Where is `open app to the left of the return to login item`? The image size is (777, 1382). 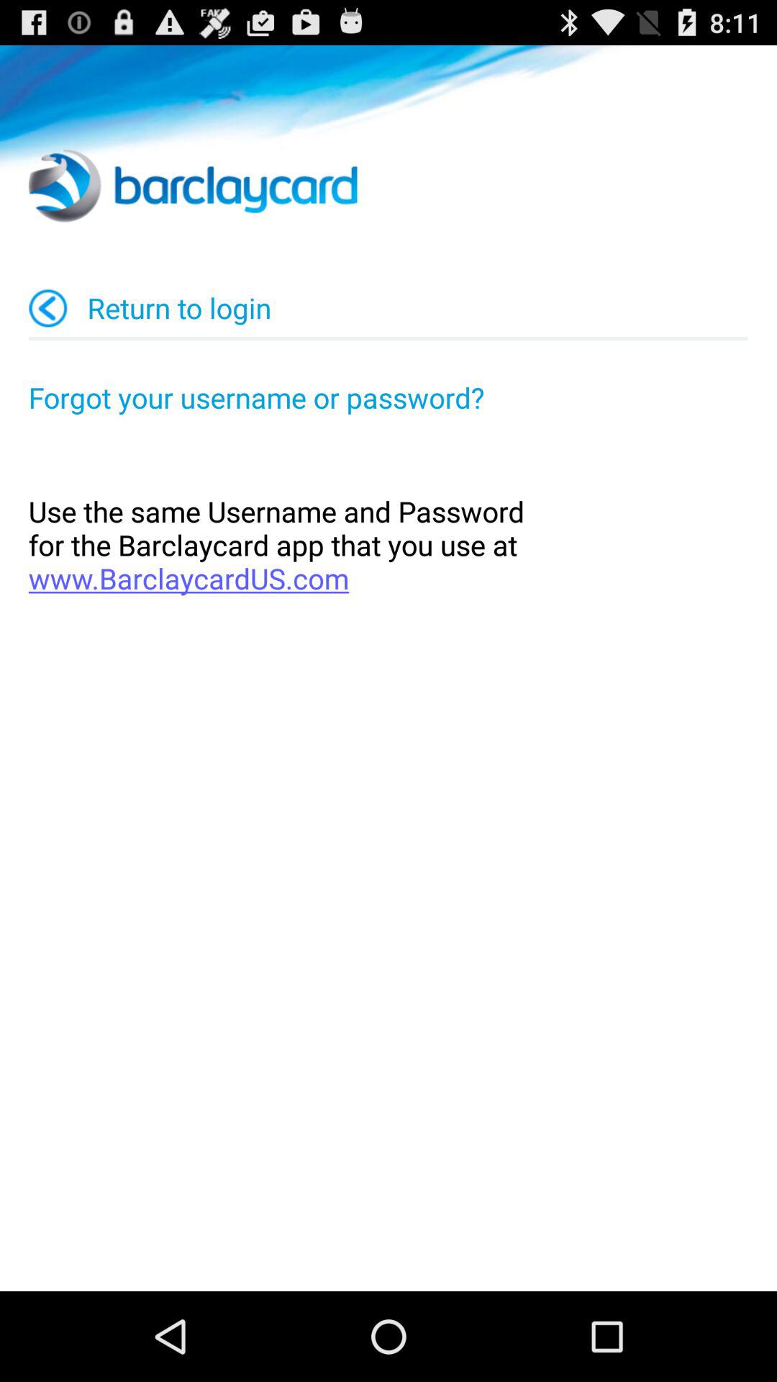 open app to the left of the return to login item is located at coordinates (48, 308).